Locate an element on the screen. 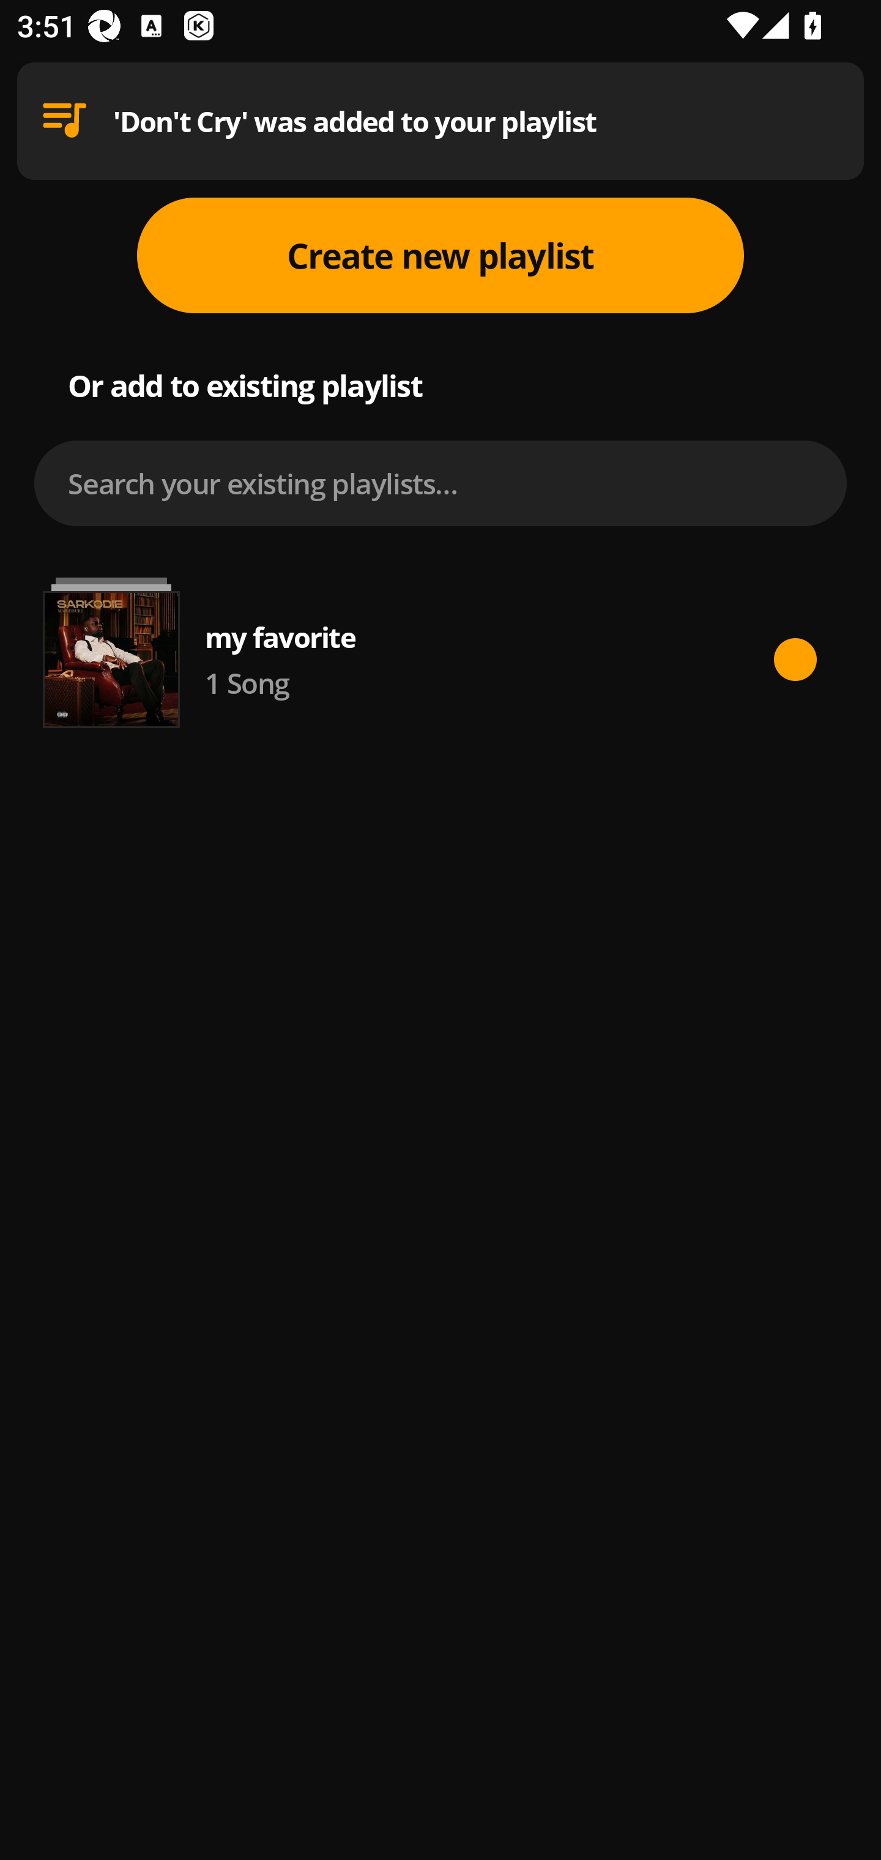 This screenshot has width=881, height=1860. Search your existing playlists… is located at coordinates (441, 483).